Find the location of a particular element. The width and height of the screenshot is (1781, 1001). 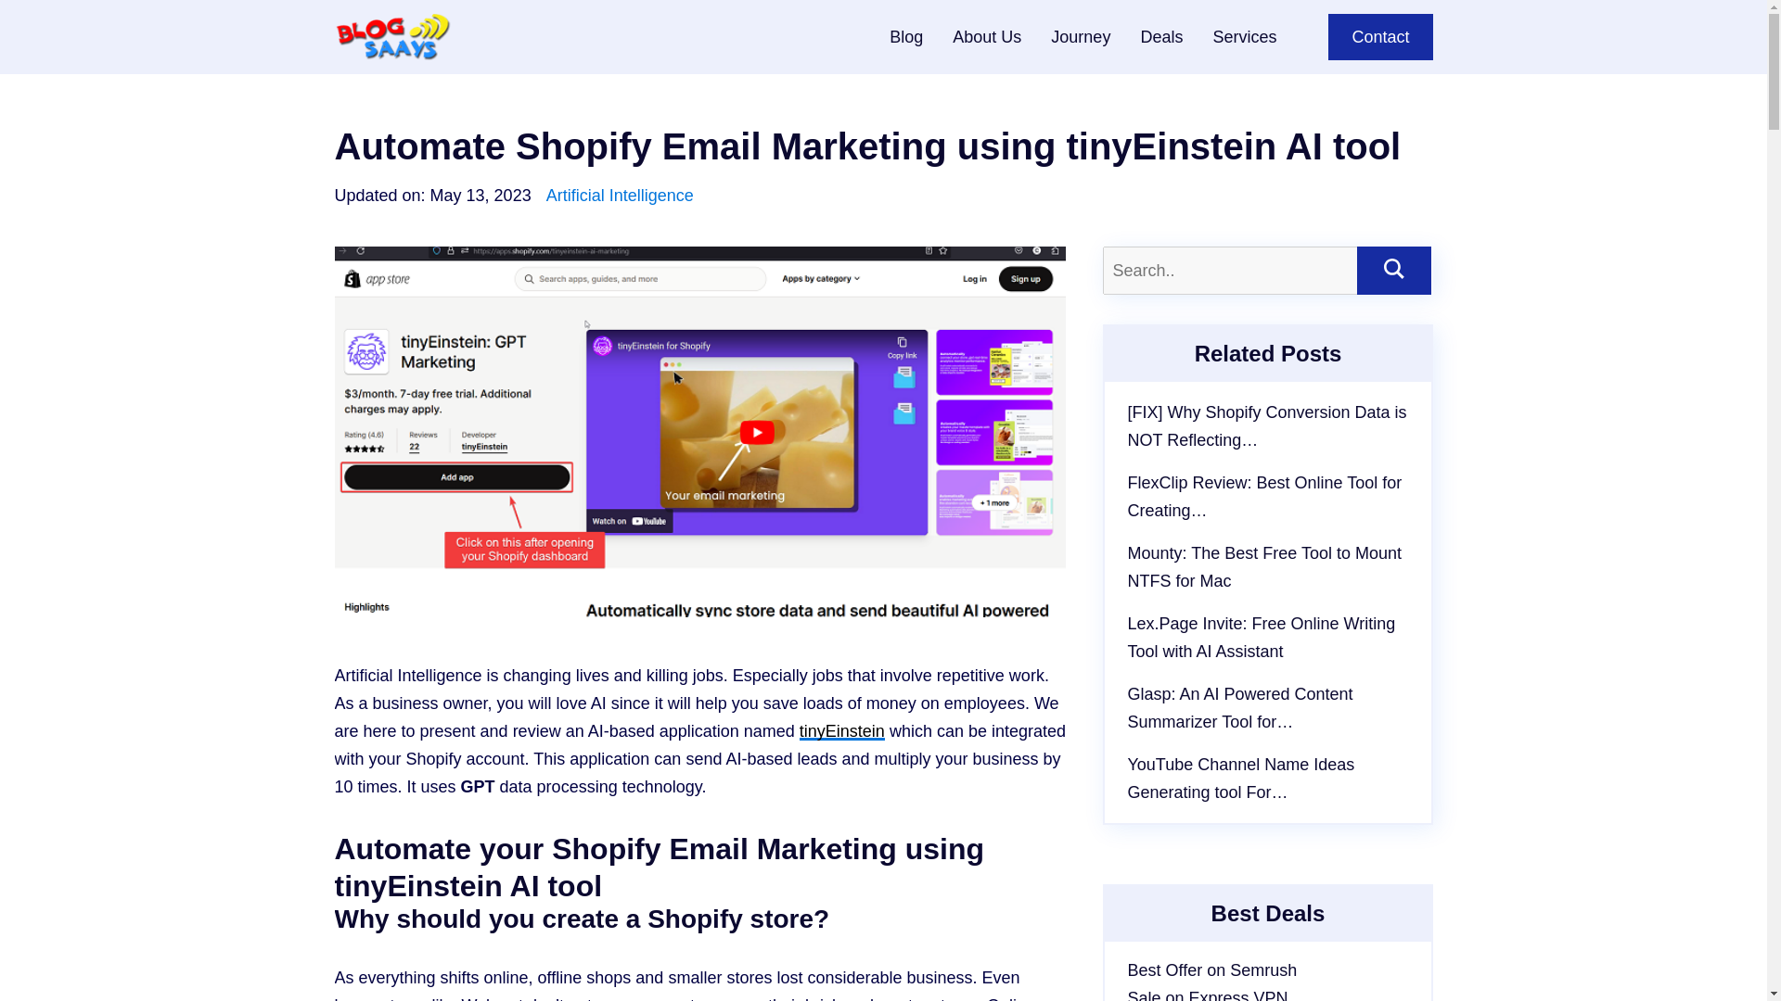

Services is located at coordinates (1259, 37).